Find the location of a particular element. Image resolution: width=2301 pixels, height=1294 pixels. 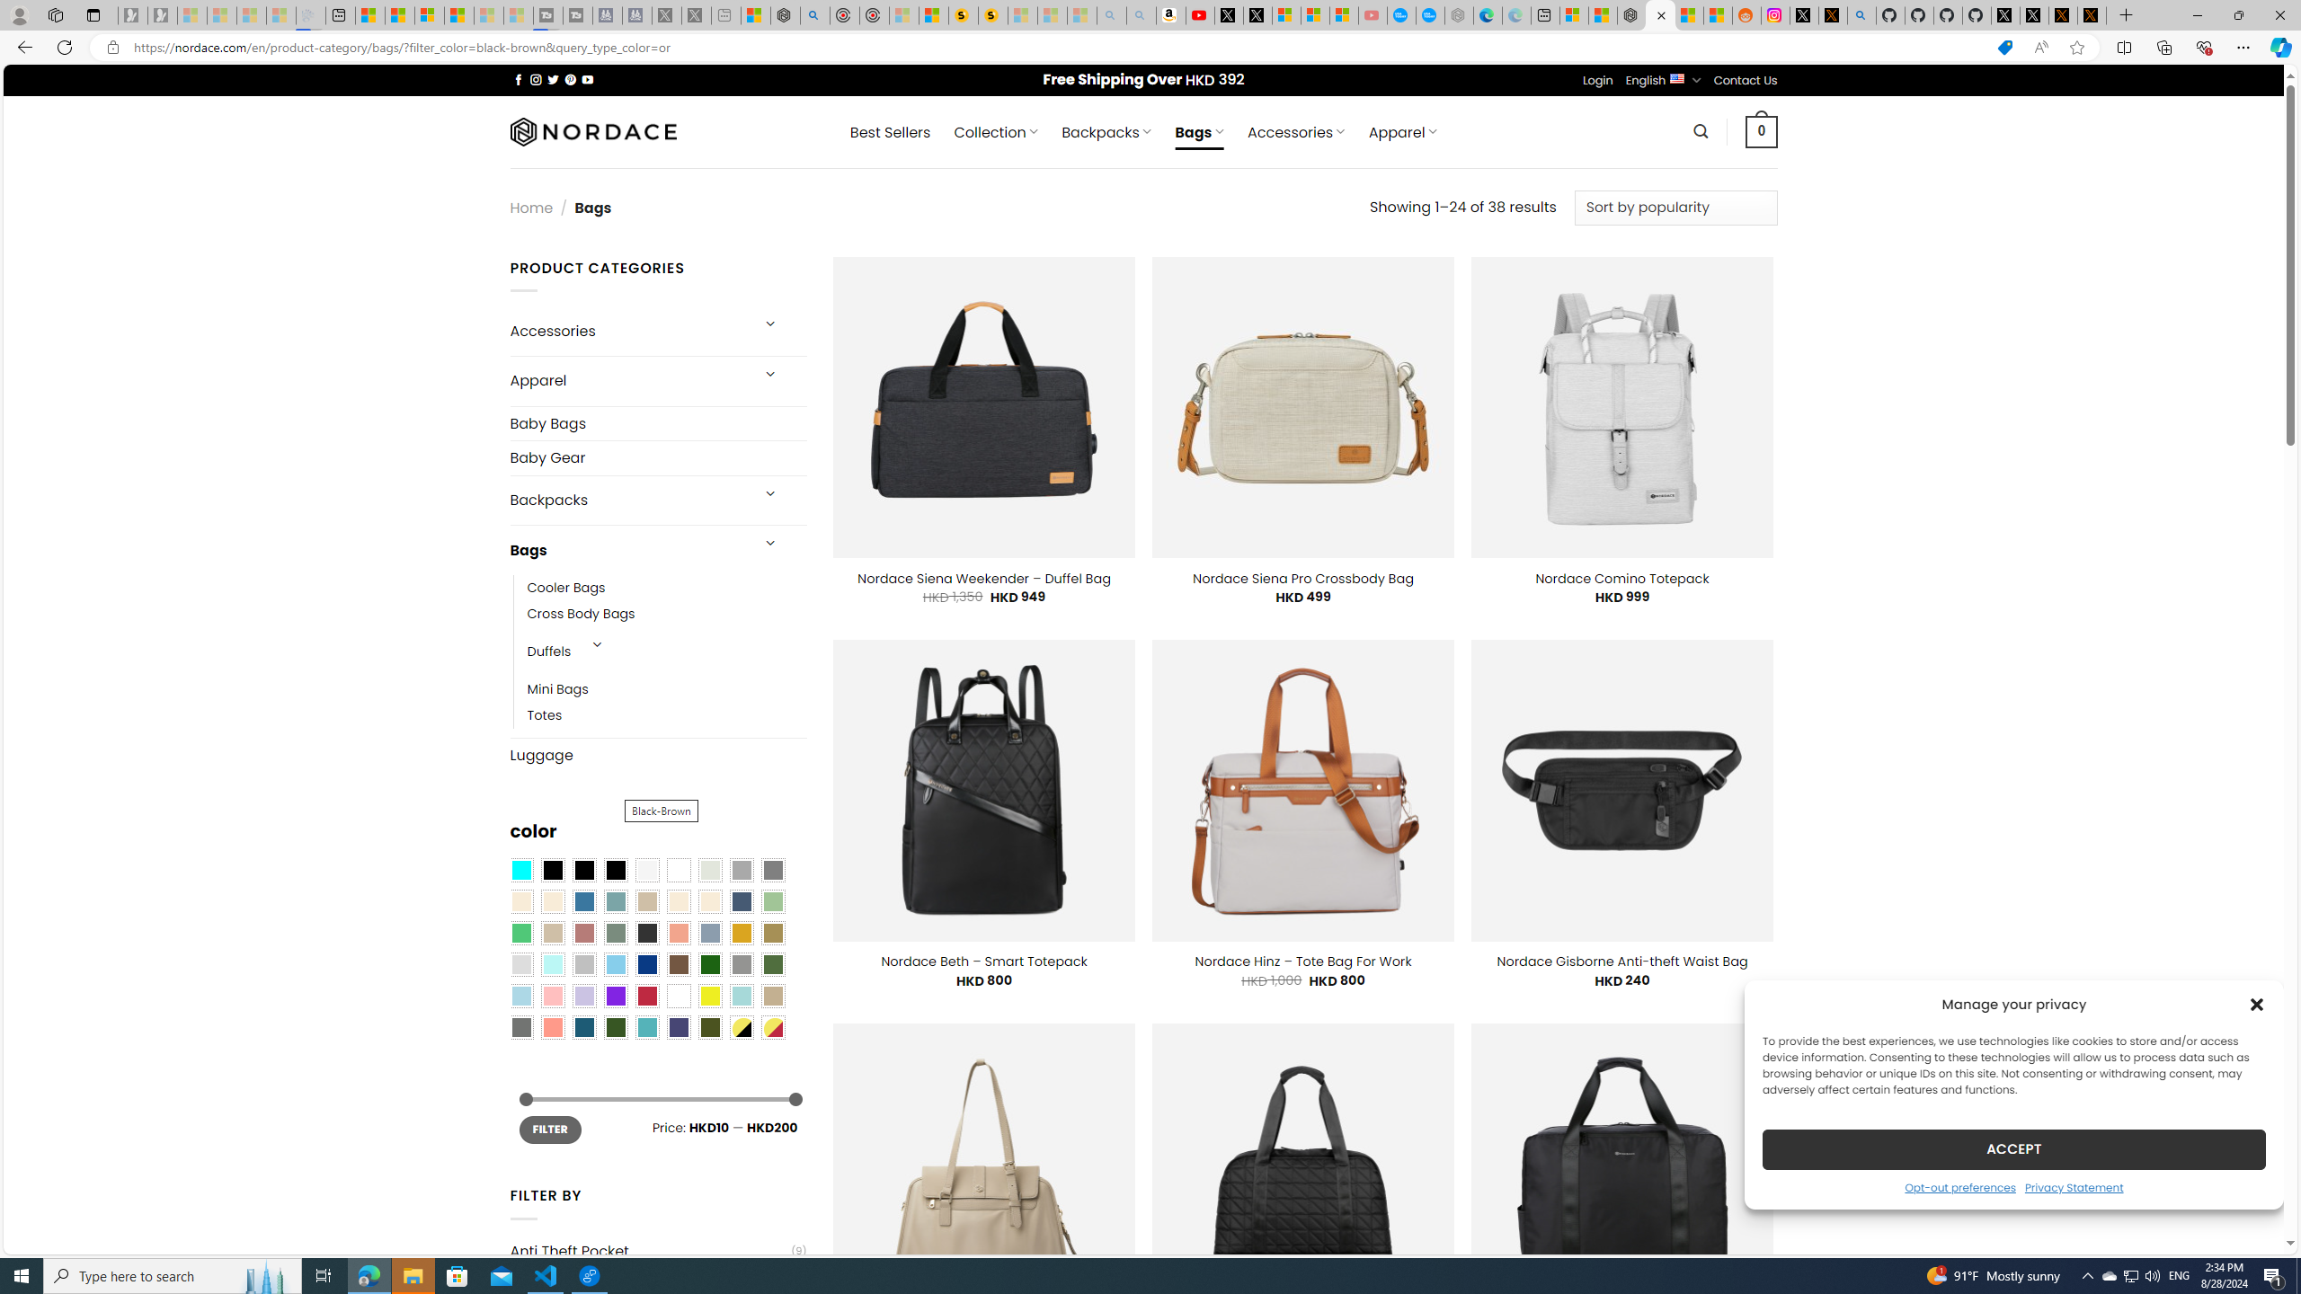

Search is located at coordinates (1701, 131).